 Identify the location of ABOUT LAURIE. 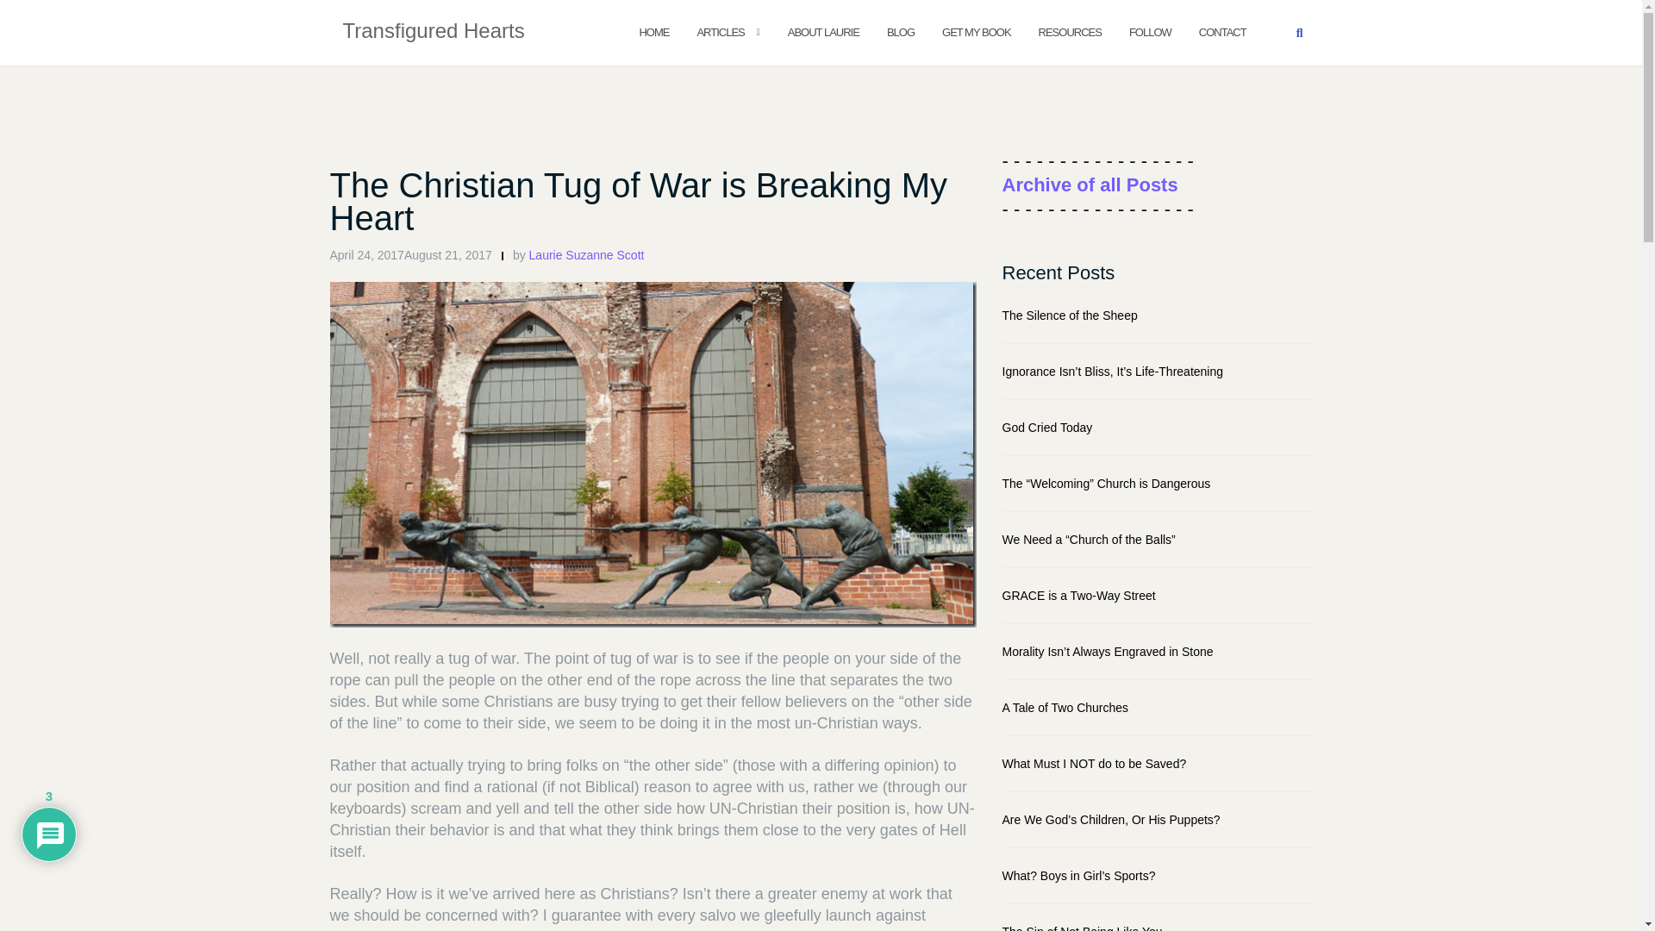
(822, 31).